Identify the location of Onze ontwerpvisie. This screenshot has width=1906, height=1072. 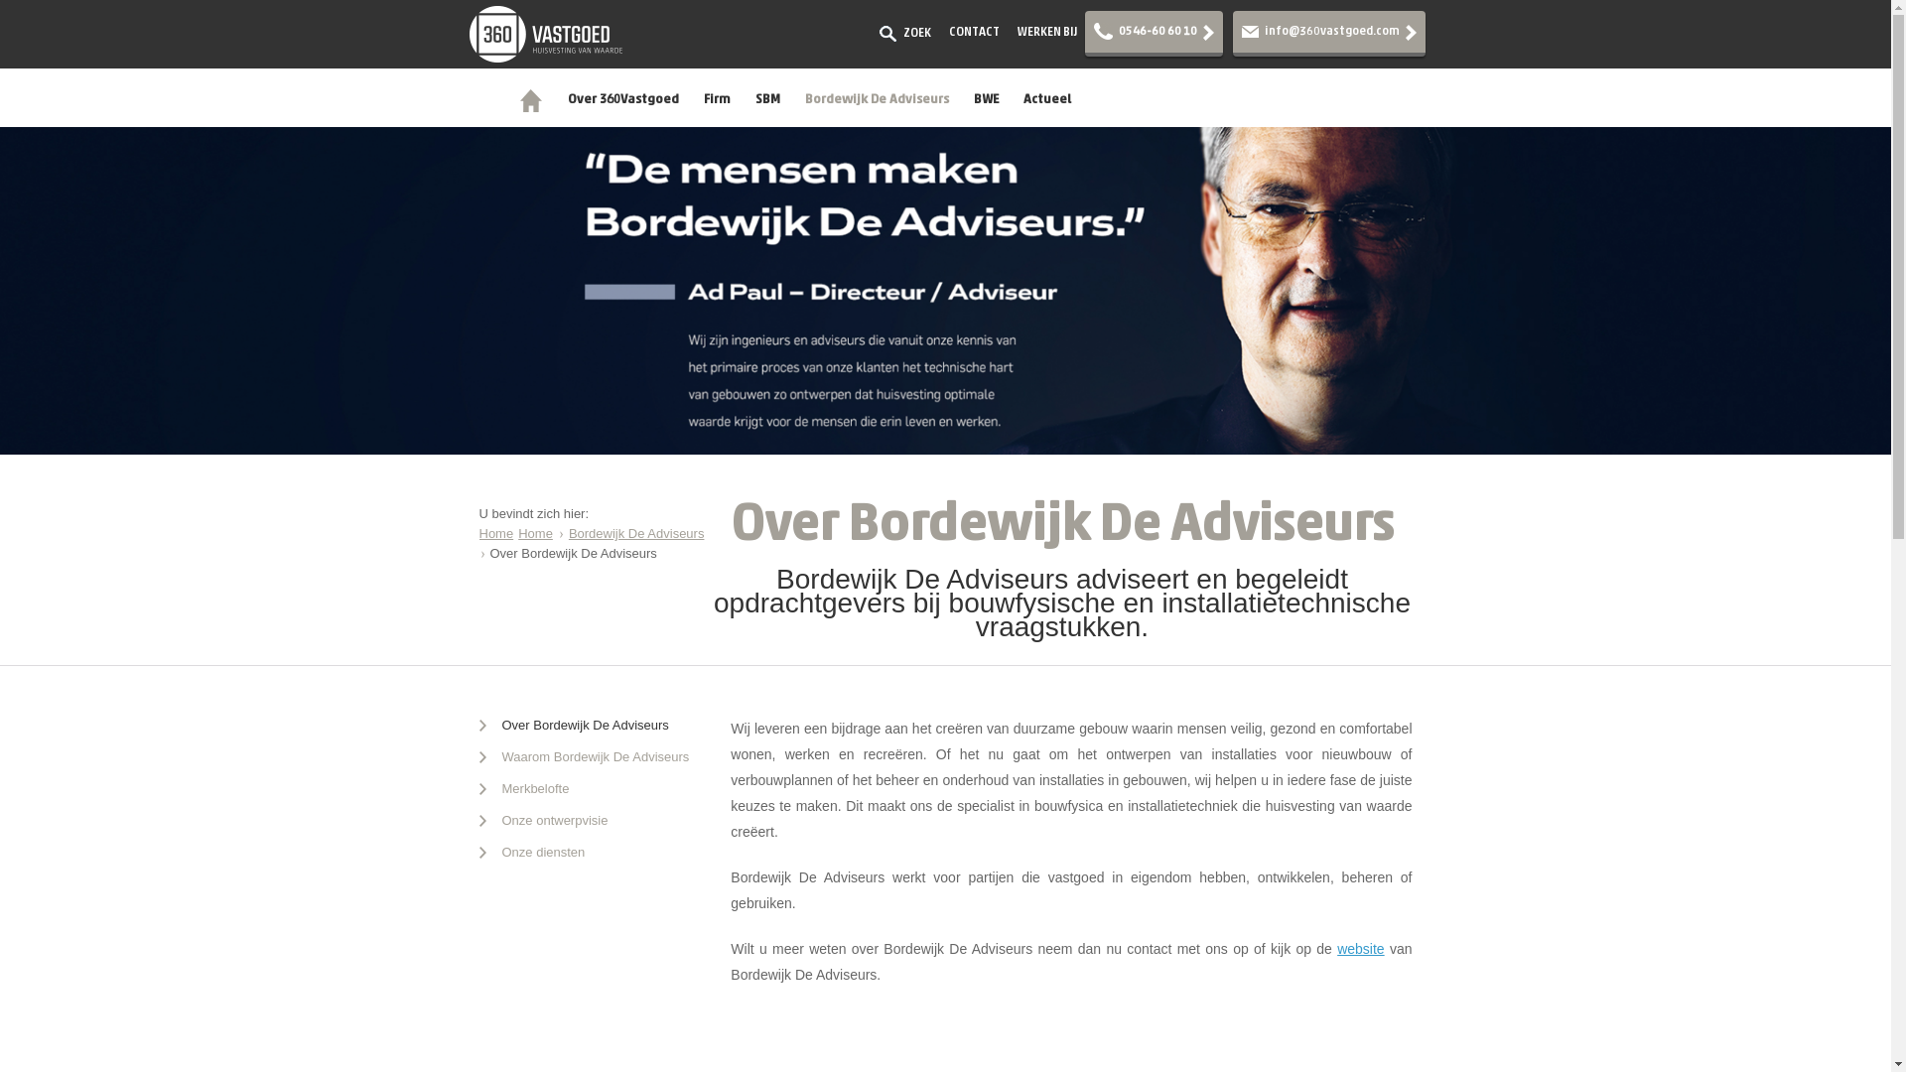
(543, 821).